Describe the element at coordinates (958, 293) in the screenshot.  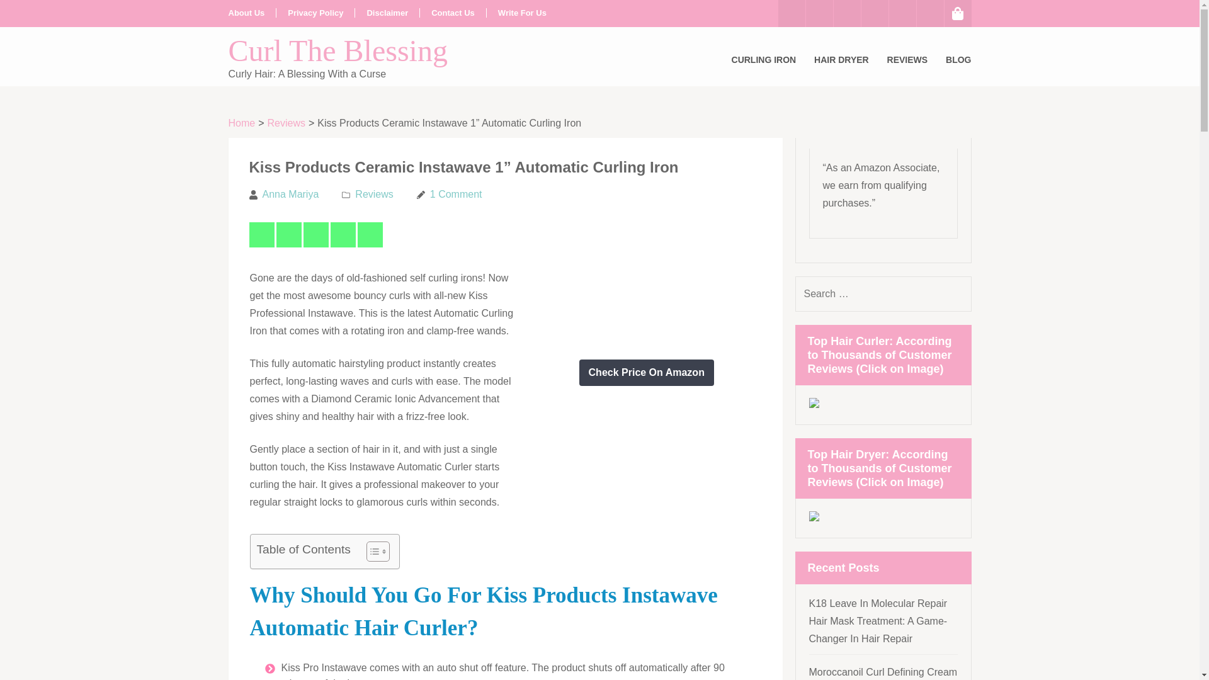
I see `Search` at that location.